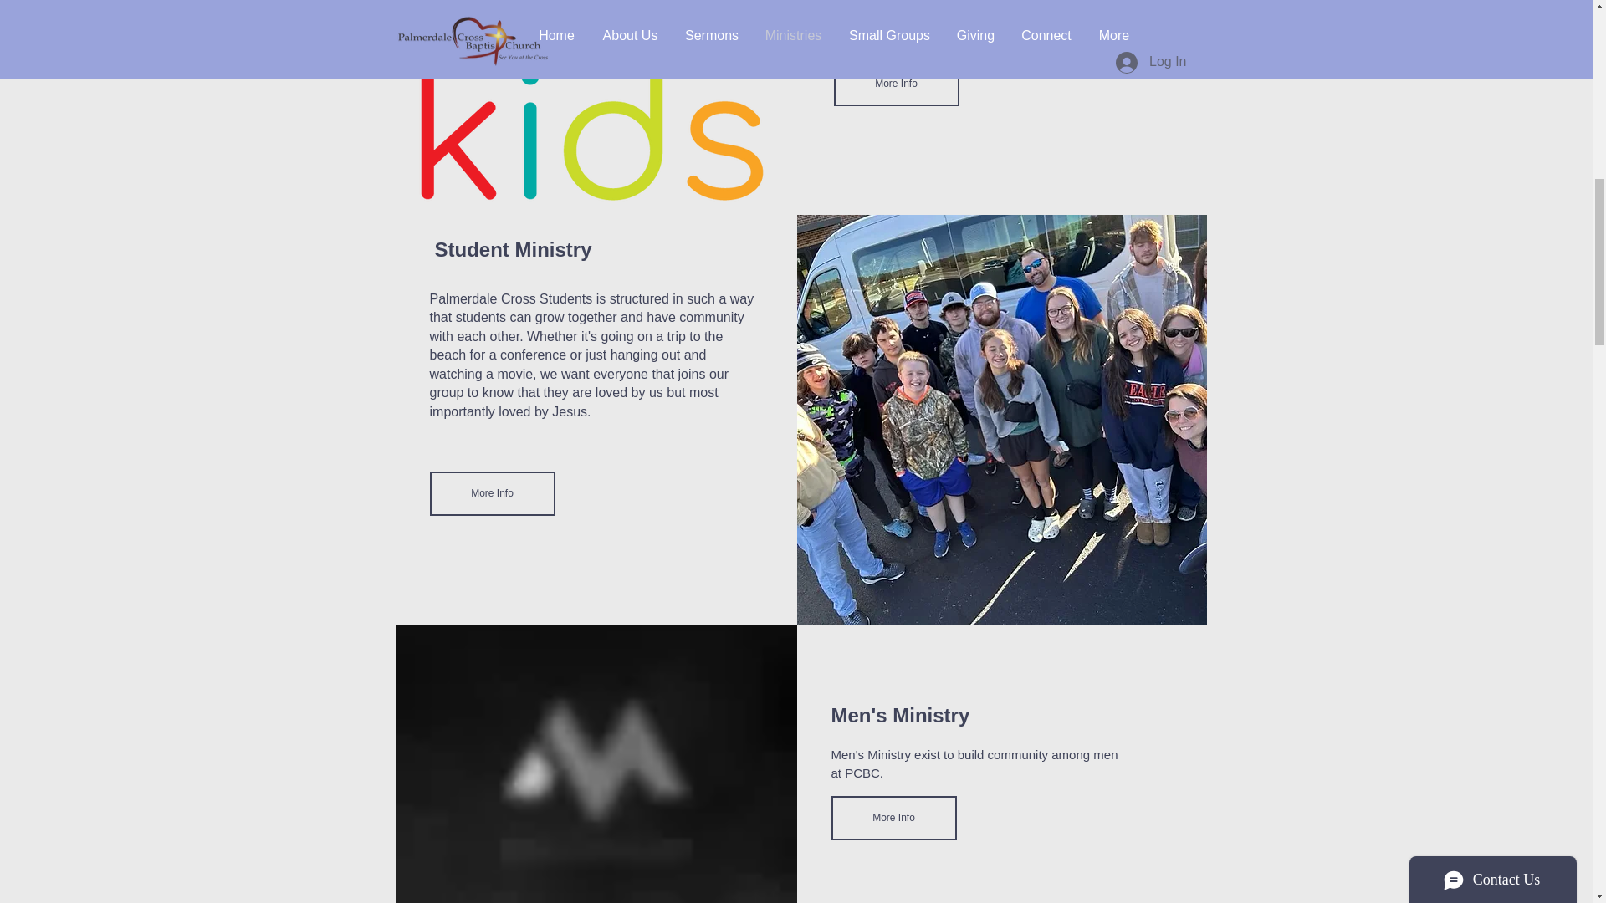  I want to click on GettyImages-576798533-edit.jpg, so click(596, 764).